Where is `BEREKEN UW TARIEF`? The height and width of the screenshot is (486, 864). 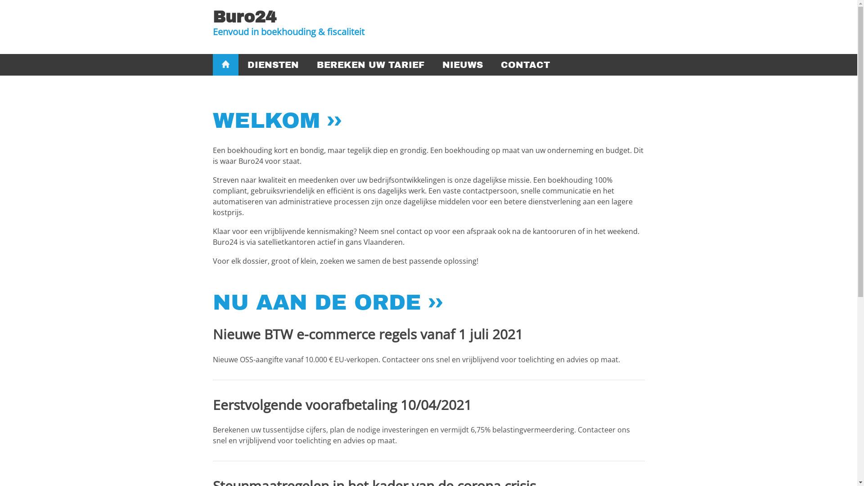
BEREKEN UW TARIEF is located at coordinates (371, 65).